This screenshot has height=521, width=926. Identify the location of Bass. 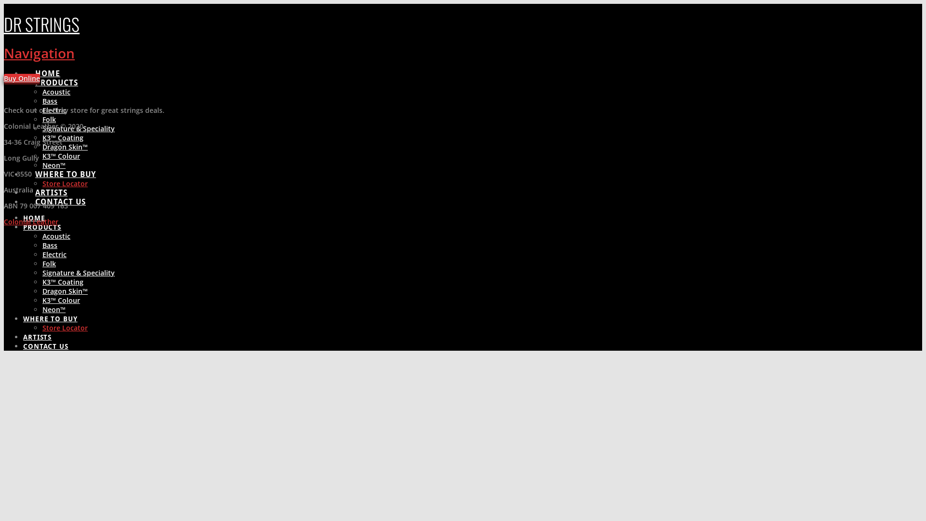
(50, 101).